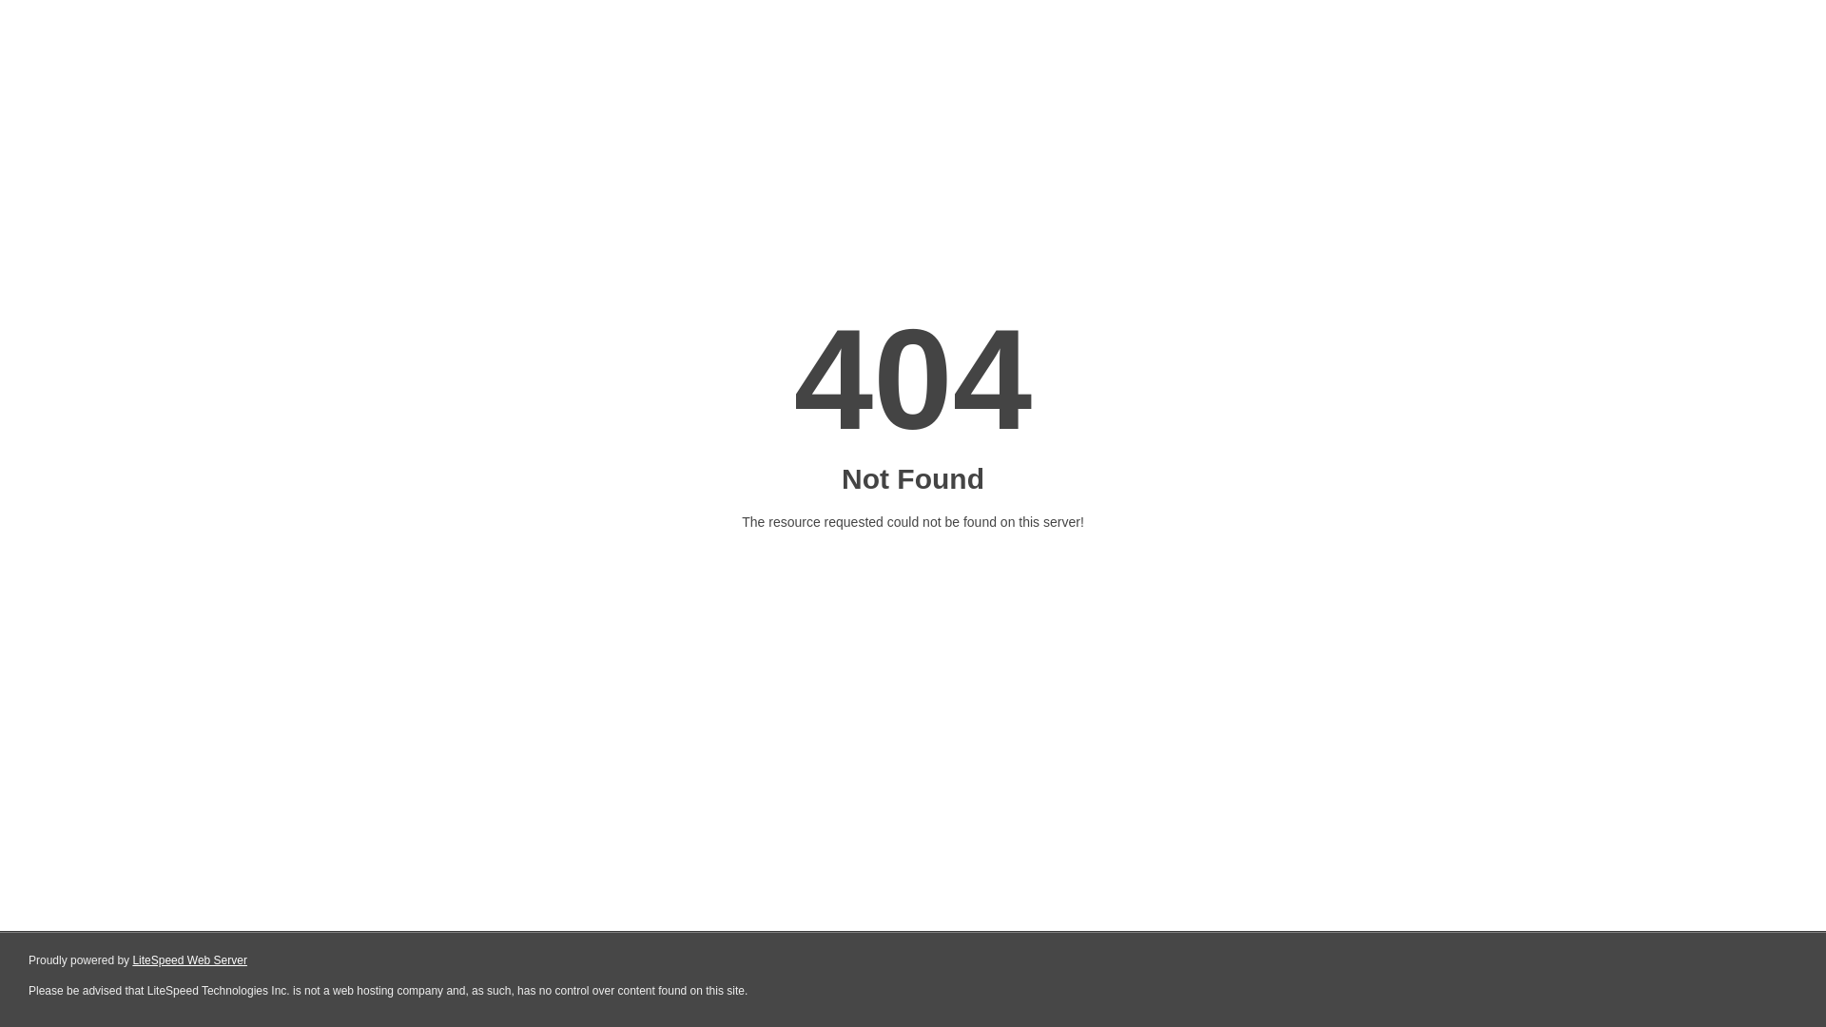 Image resolution: width=1826 pixels, height=1027 pixels. What do you see at coordinates (190, 960) in the screenshot?
I see `LiteSpeed Web Server` at bounding box center [190, 960].